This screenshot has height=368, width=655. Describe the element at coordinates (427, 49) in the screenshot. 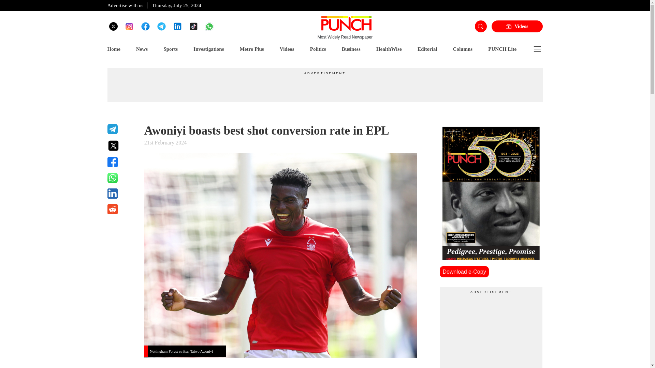

I see `Editorial` at that location.